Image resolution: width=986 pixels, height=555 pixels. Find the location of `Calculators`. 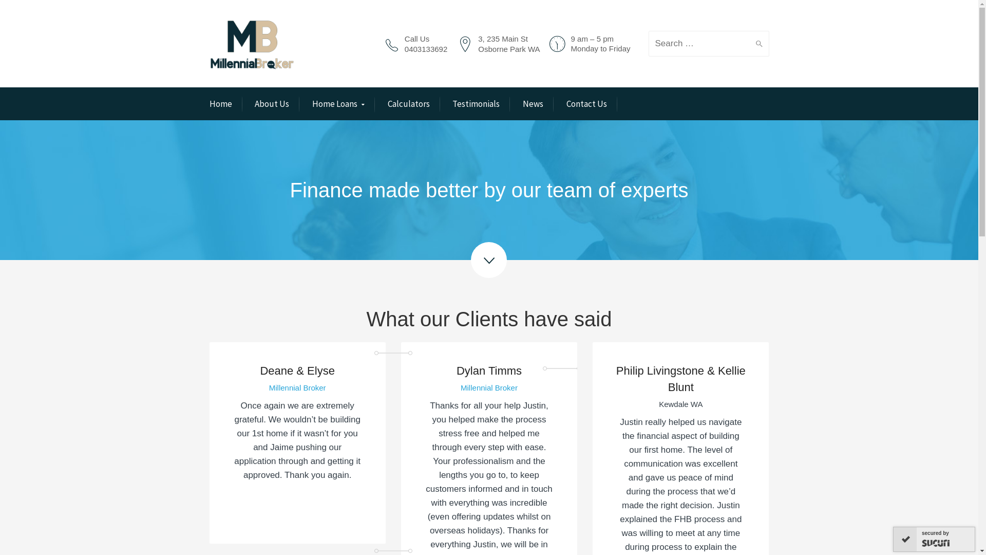

Calculators is located at coordinates (409, 104).